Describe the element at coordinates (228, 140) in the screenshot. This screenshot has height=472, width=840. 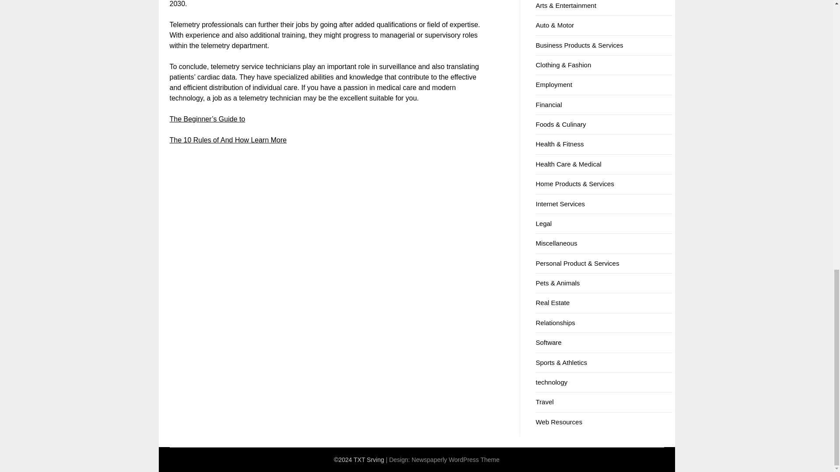
I see `The 10 Rules of And How Learn More` at that location.